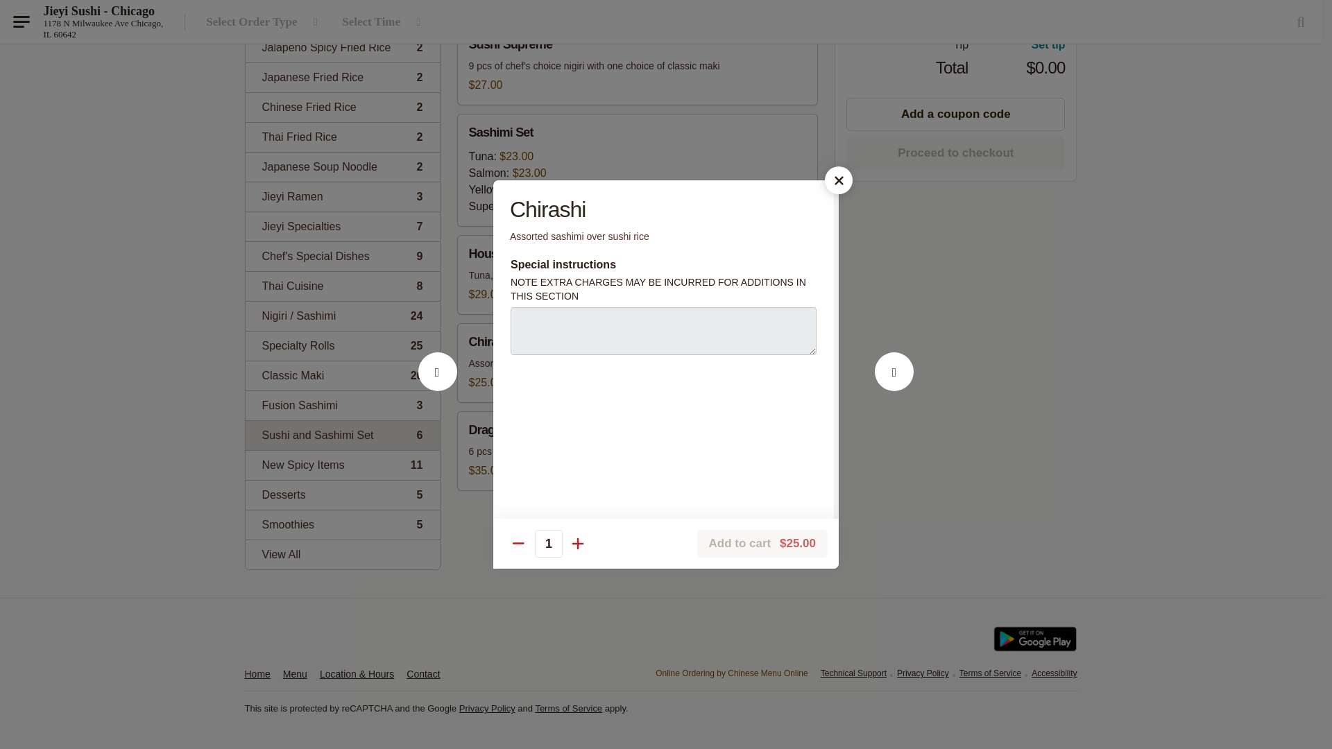 The image size is (1332, 749). Describe the element at coordinates (342, 196) in the screenshot. I see `1` at that location.